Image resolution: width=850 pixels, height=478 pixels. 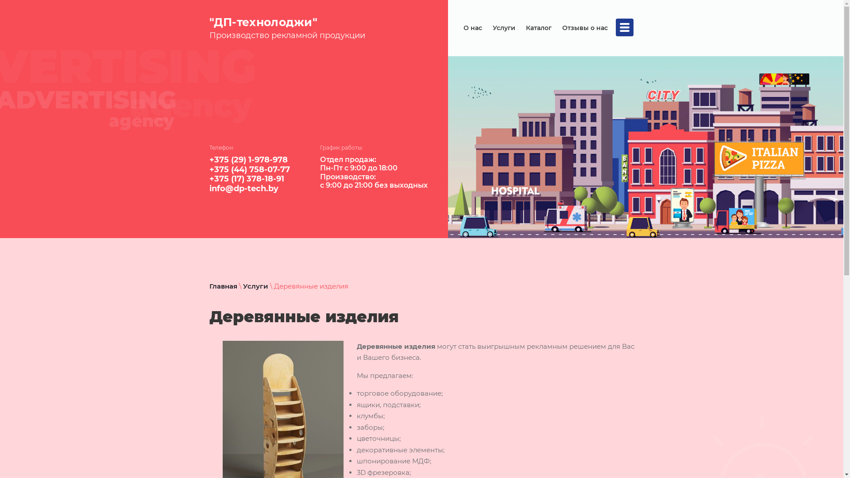 I want to click on +375 (17) 378-18-91, so click(x=246, y=179).